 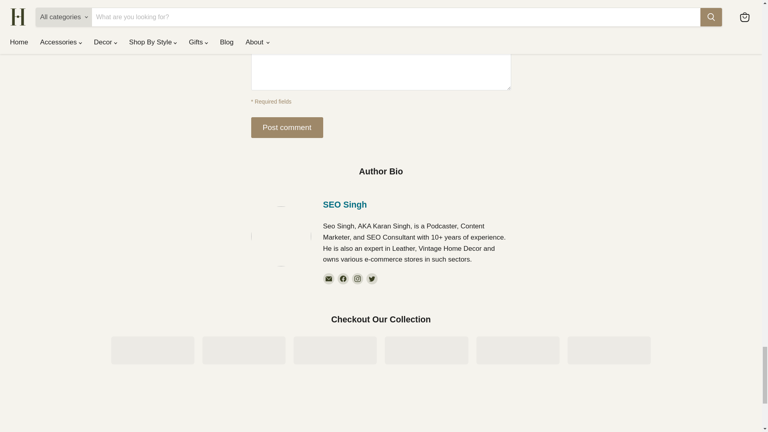 What do you see at coordinates (343, 278) in the screenshot?
I see `Facebook` at bounding box center [343, 278].